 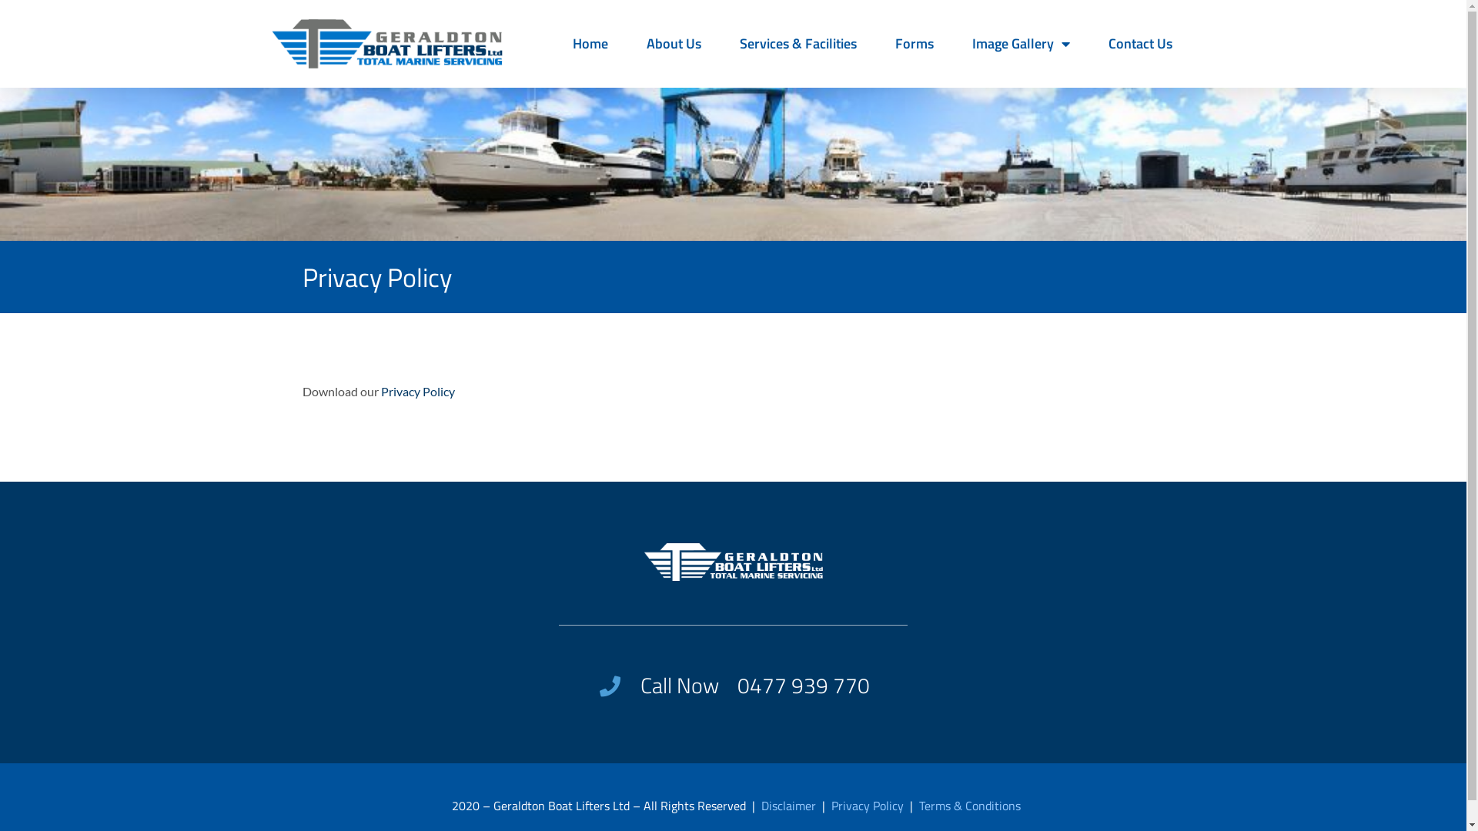 I want to click on Terms & Conditions, so click(x=970, y=806).